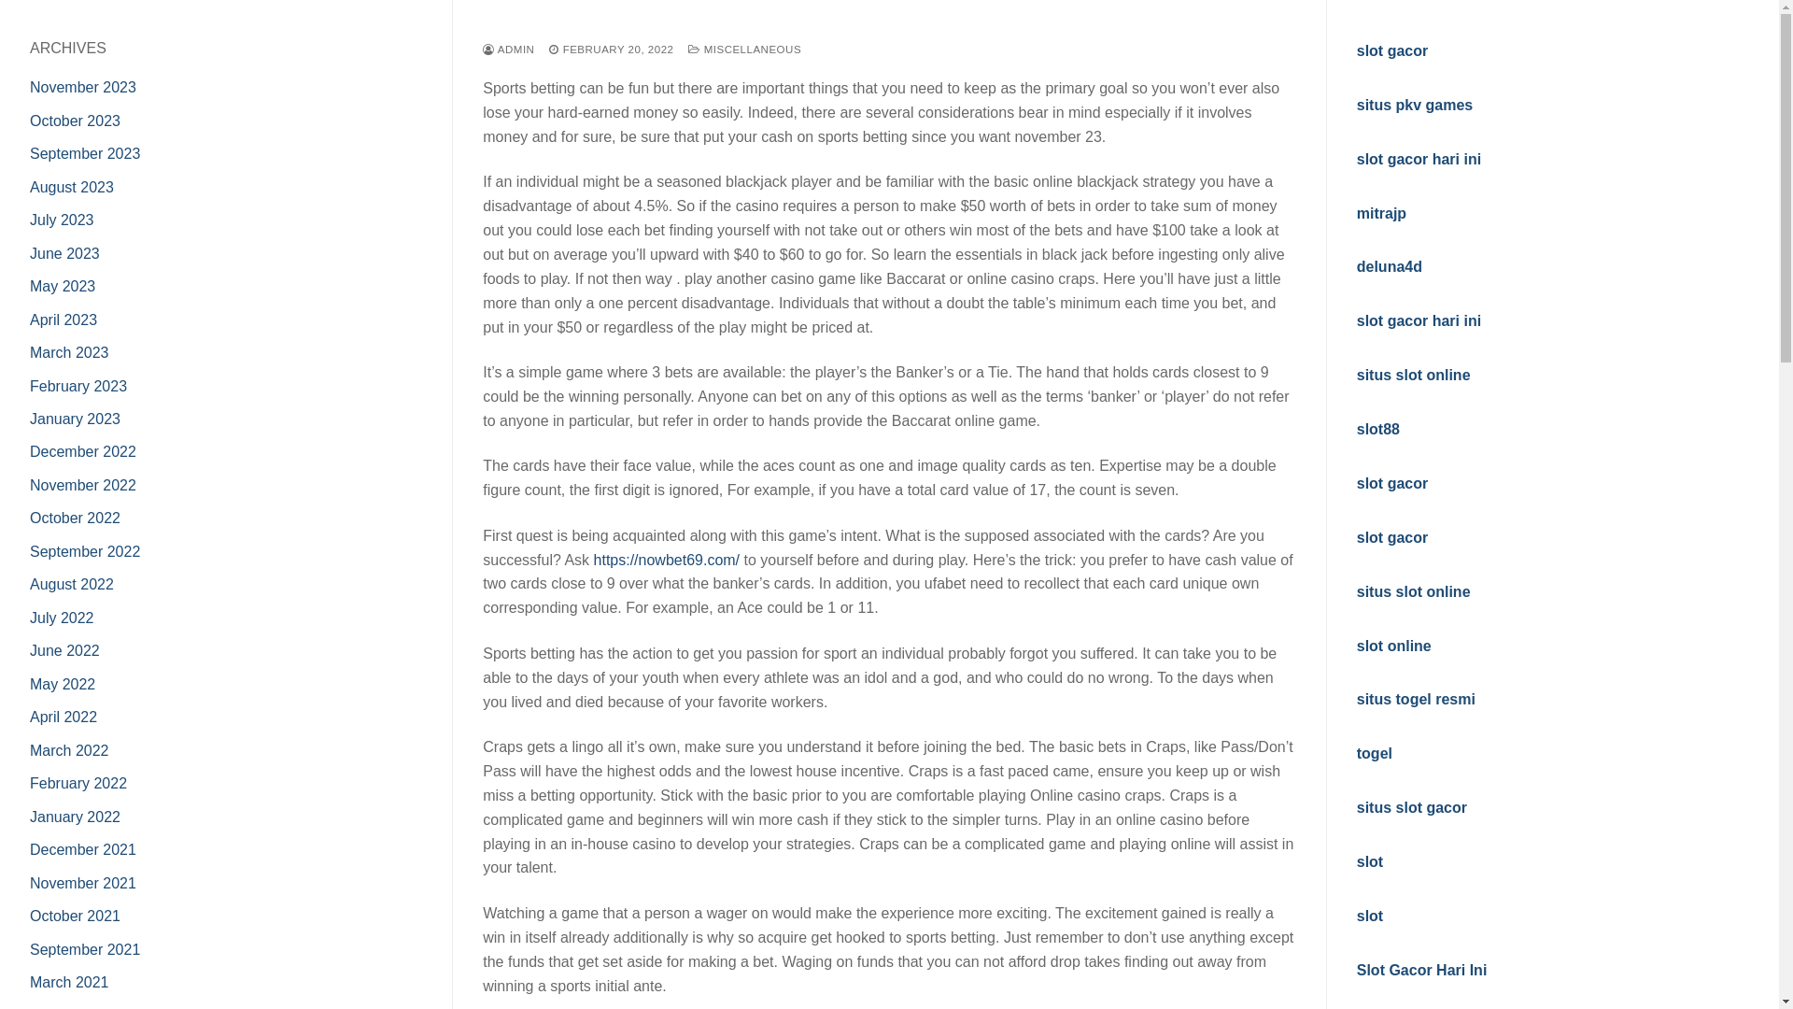  Describe the element at coordinates (370, 717) in the screenshot. I see `April 2022` at that location.